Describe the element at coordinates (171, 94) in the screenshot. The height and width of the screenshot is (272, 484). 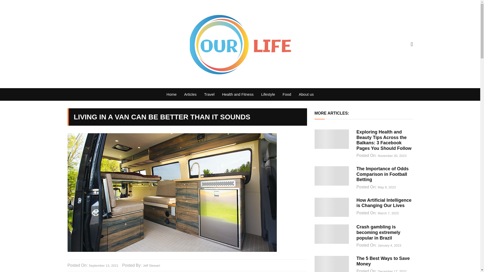
I see `Home` at that location.